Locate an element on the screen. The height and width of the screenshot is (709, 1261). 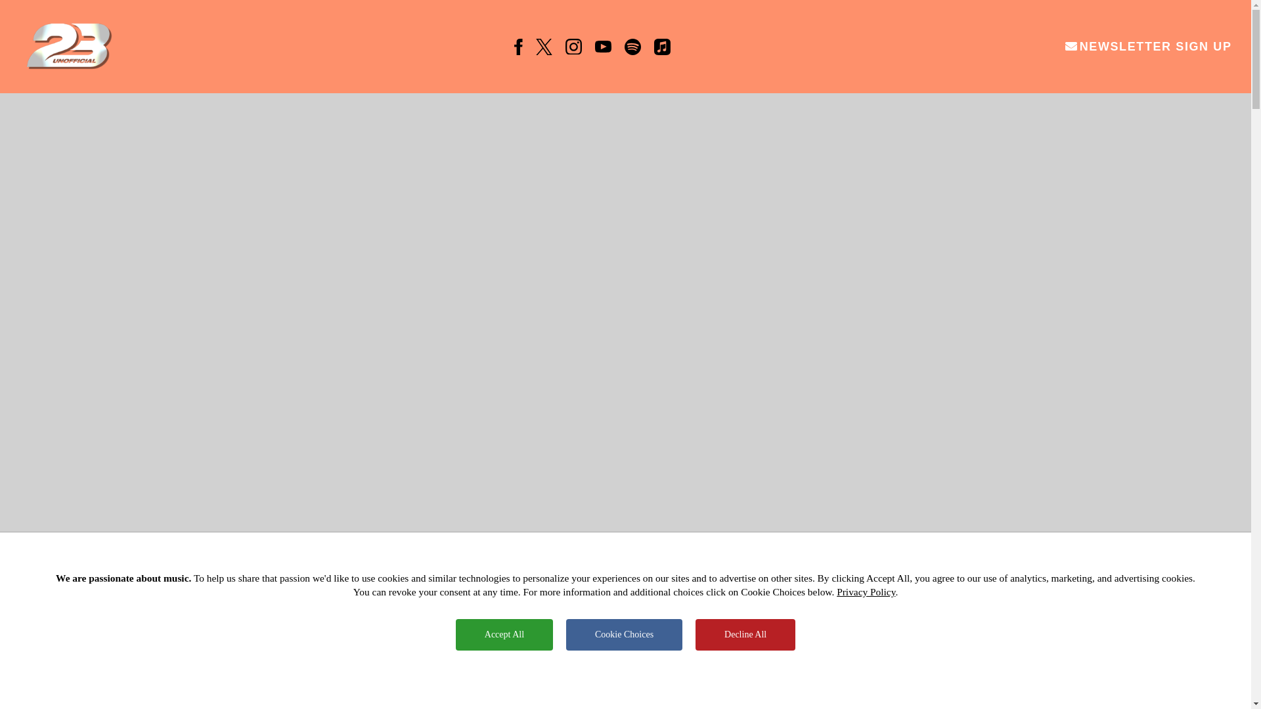
Scroll down is located at coordinates (625, 693).